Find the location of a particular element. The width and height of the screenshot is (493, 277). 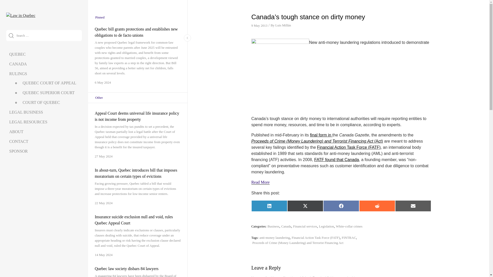

LEGAL RESOURCES is located at coordinates (28, 122).